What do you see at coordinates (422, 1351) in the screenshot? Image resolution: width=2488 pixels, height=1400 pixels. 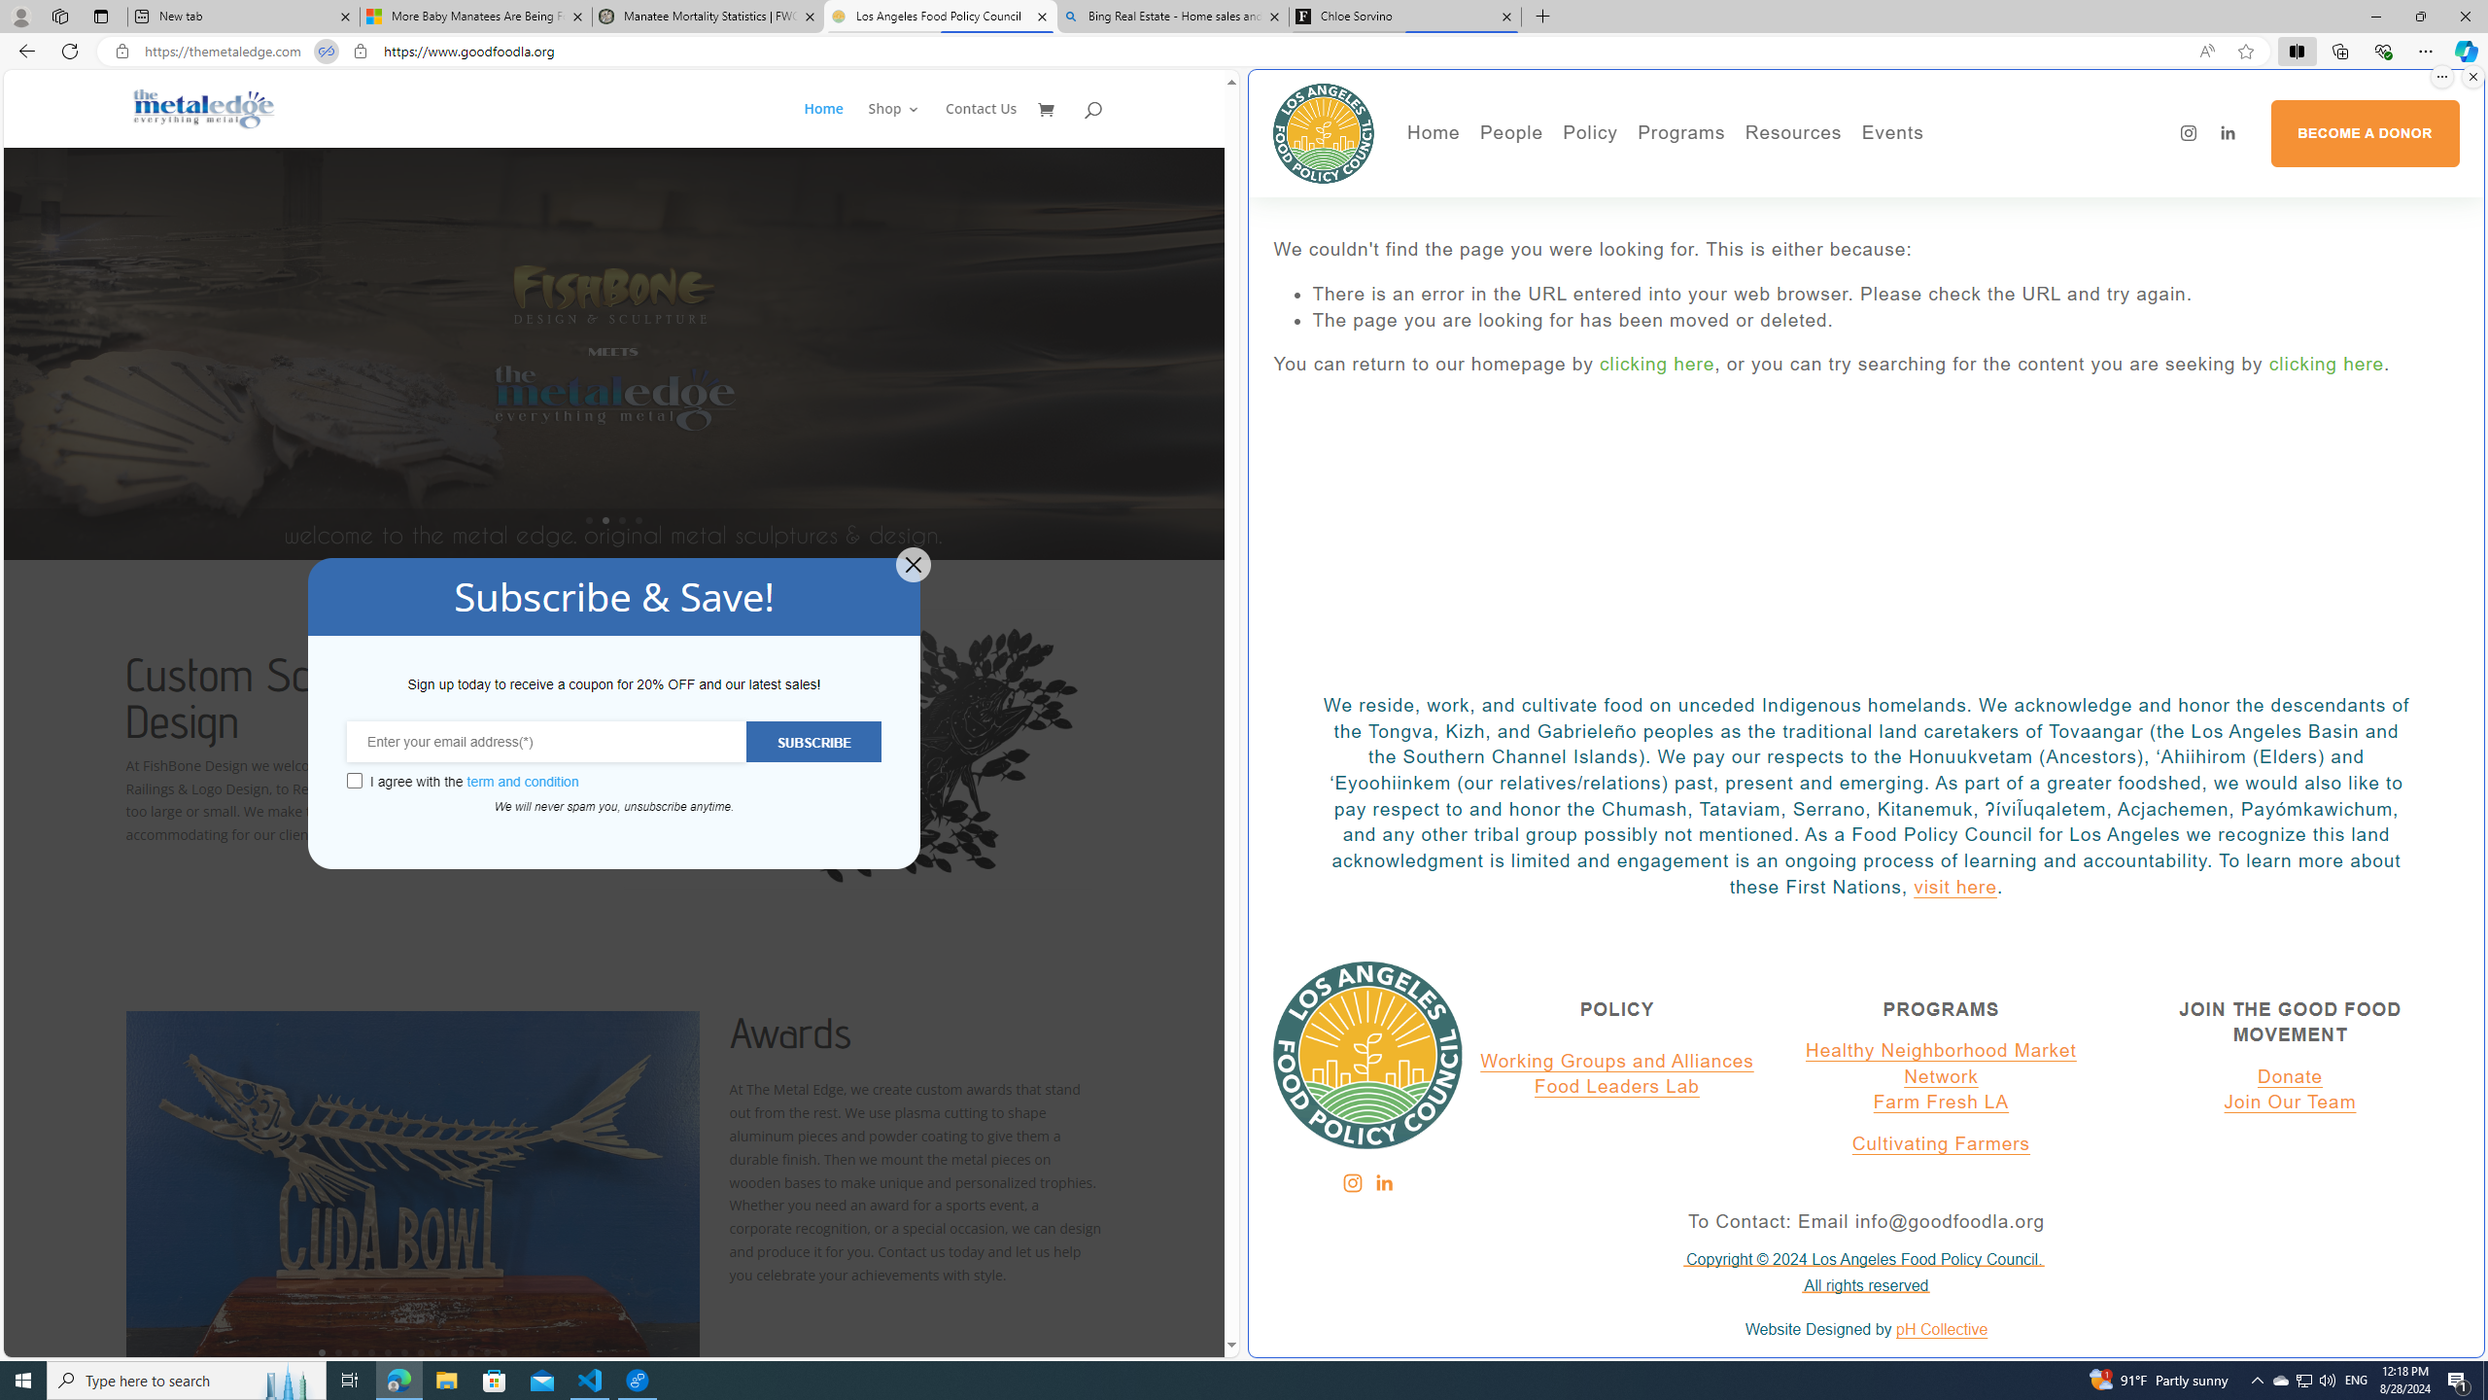 I see `7` at bounding box center [422, 1351].